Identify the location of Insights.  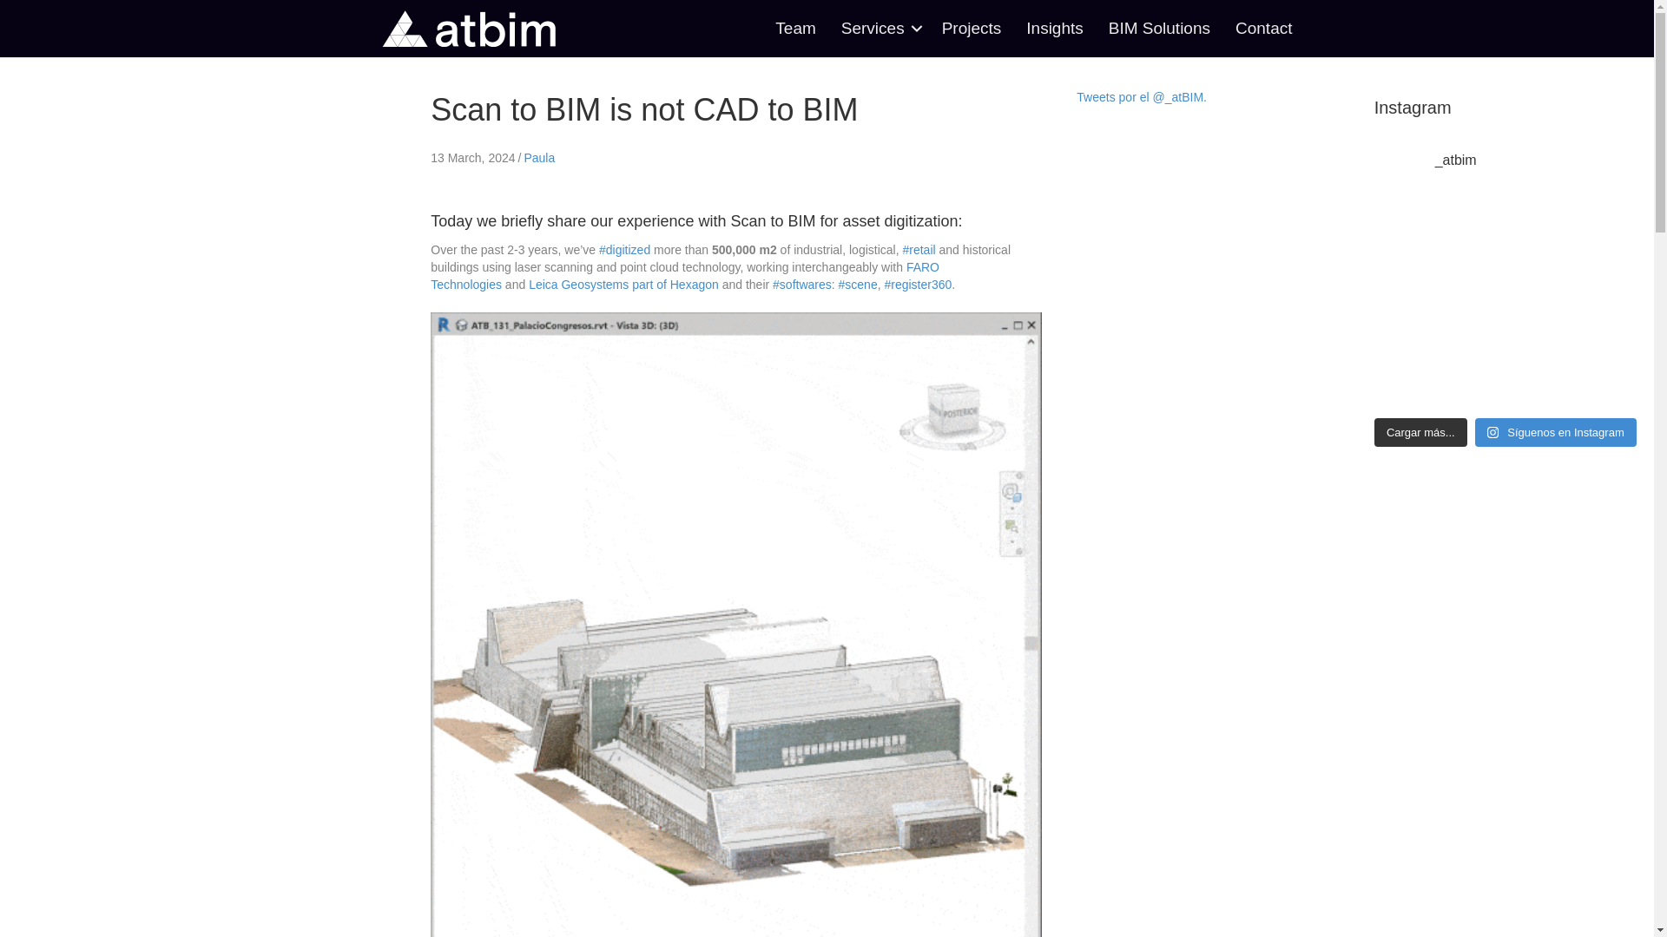
(1054, 28).